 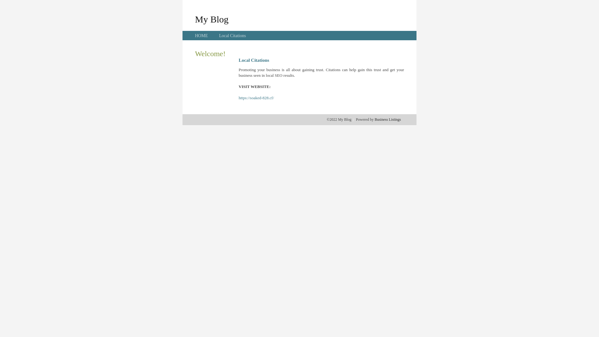 I want to click on Business Listings, so click(x=388, y=120).